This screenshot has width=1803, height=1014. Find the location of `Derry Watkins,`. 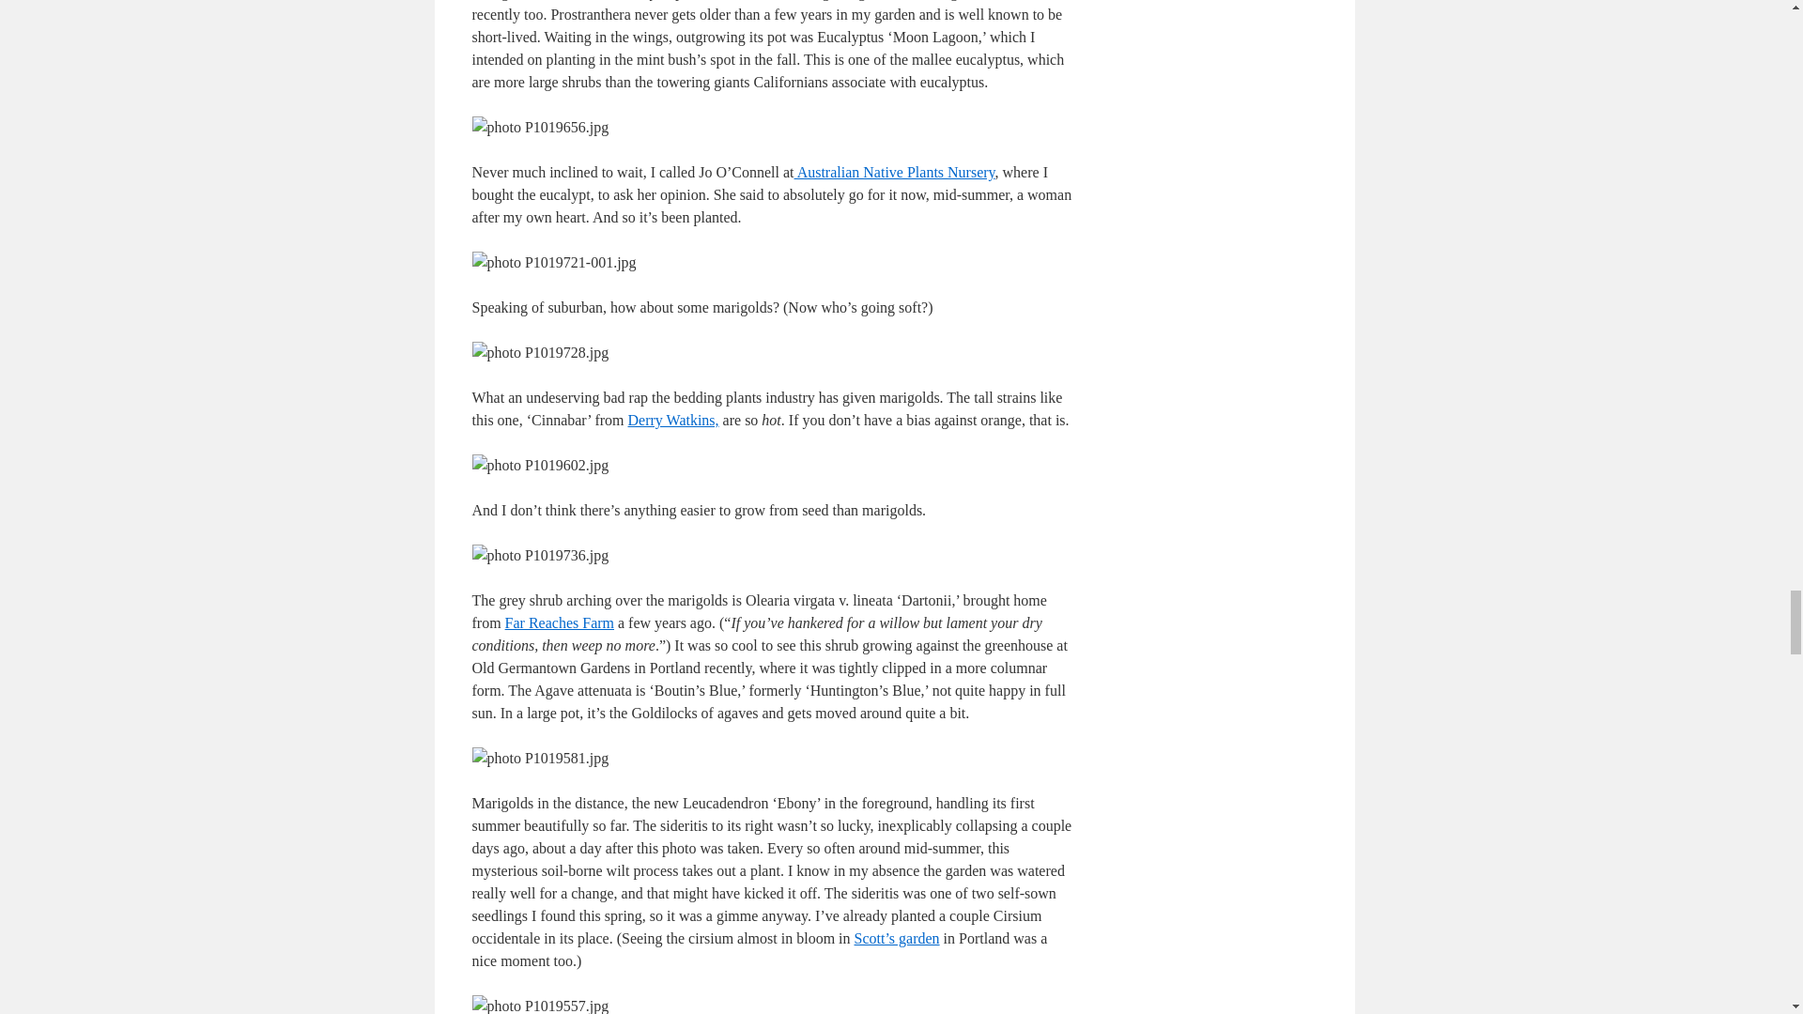

Derry Watkins, is located at coordinates (673, 419).